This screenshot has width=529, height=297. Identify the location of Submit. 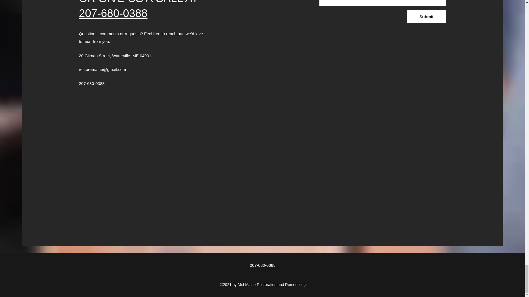
(426, 16).